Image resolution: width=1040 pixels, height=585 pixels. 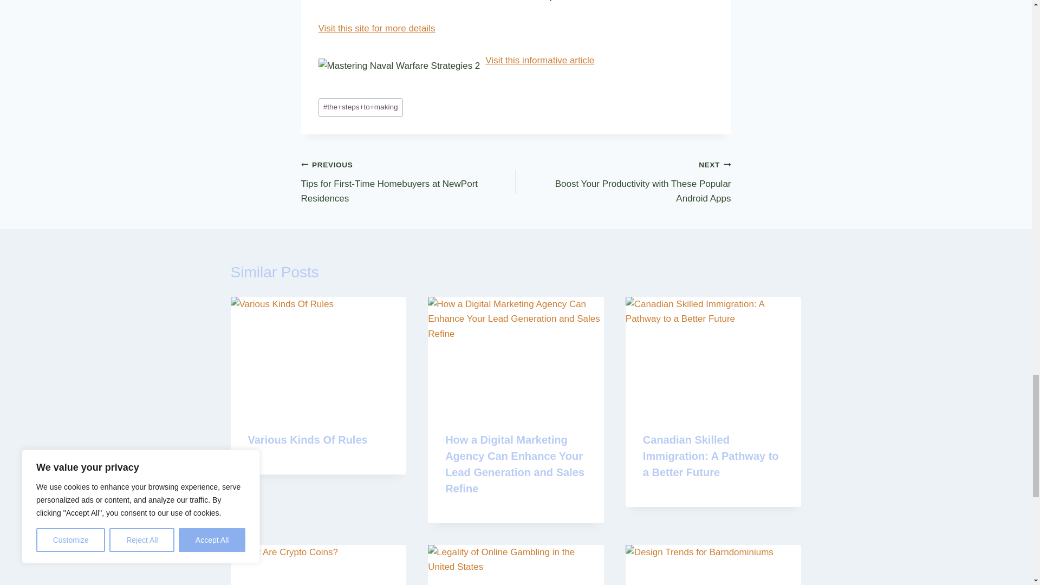 I want to click on Various Kinds Of Rules, so click(x=308, y=440).